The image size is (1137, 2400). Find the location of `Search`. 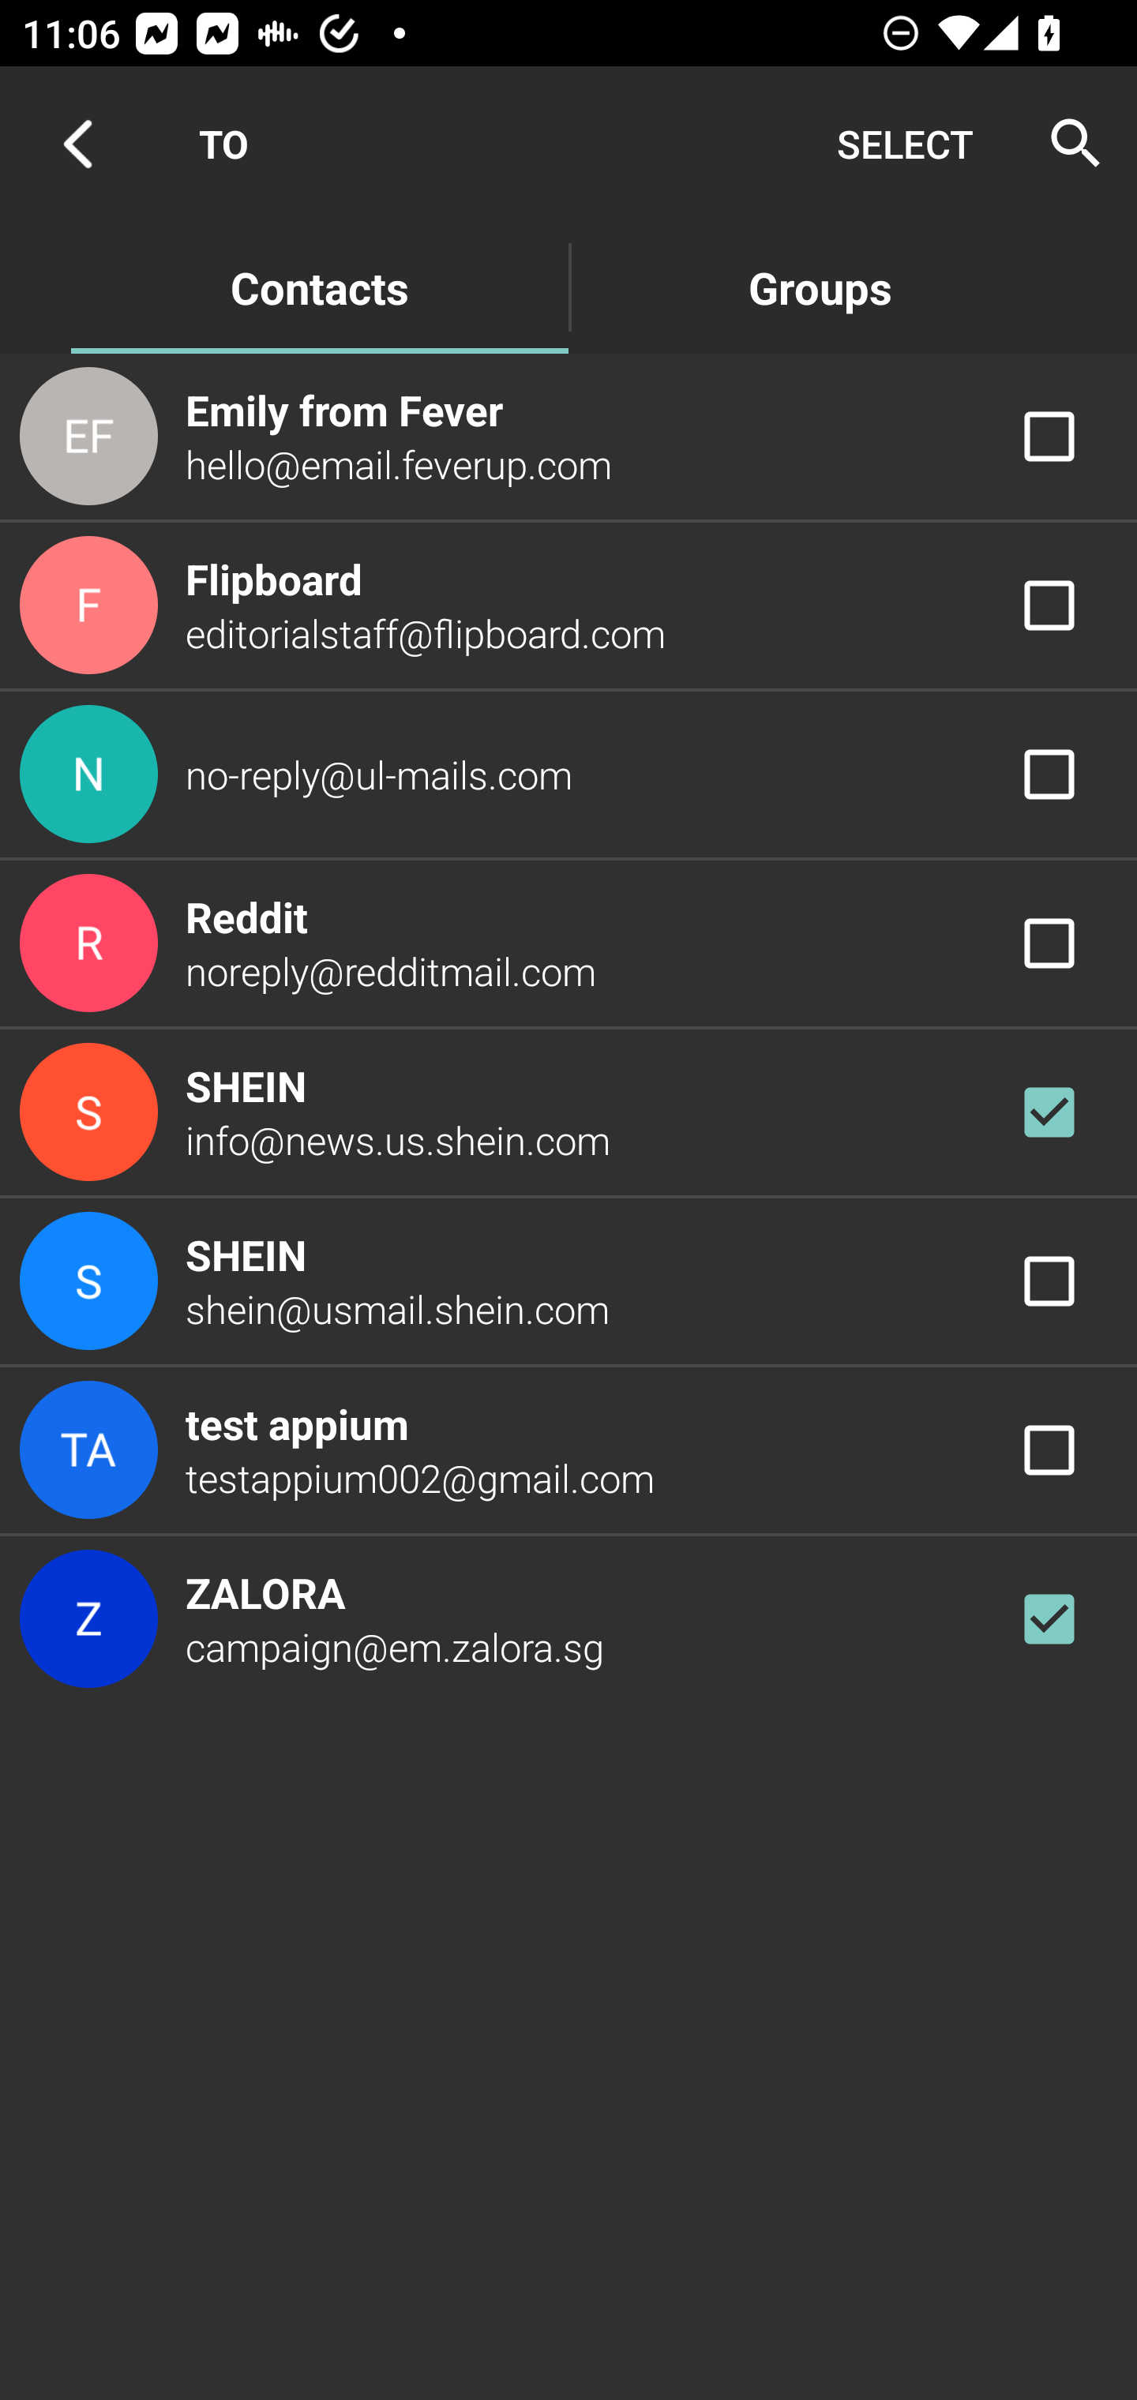

Search is located at coordinates (1066, 144).